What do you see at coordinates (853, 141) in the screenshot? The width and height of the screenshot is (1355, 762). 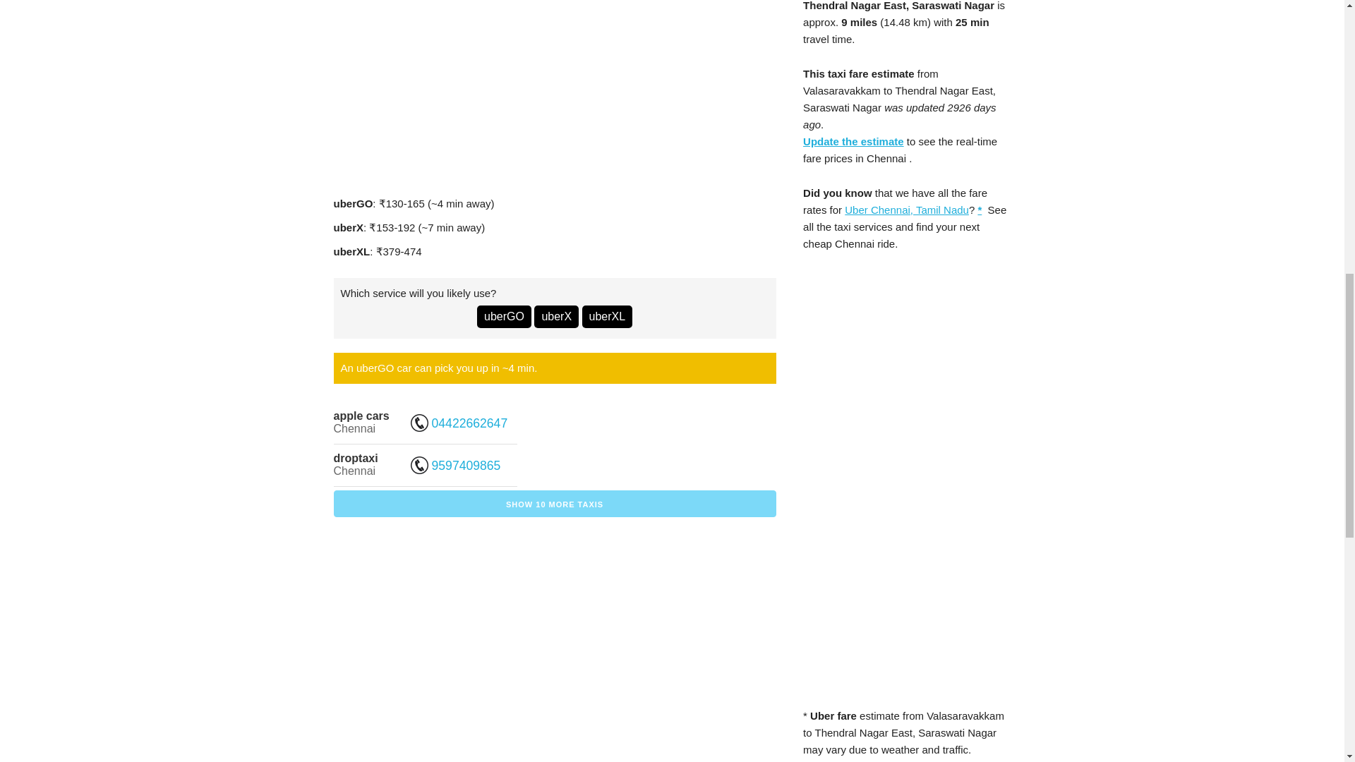 I see `Update the estimate` at bounding box center [853, 141].